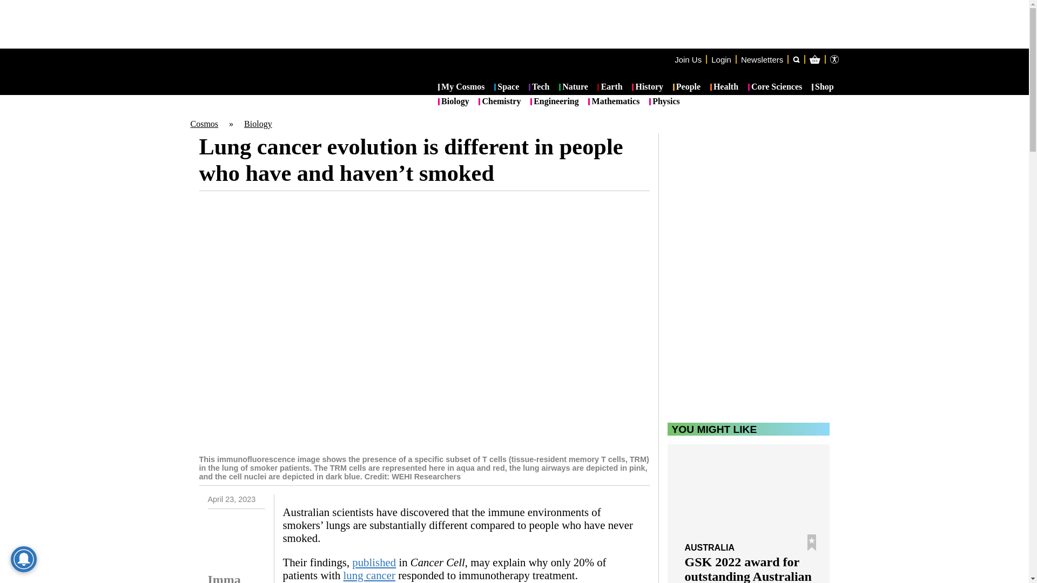  Describe the element at coordinates (871, 103) in the screenshot. I see `Cart` at that location.